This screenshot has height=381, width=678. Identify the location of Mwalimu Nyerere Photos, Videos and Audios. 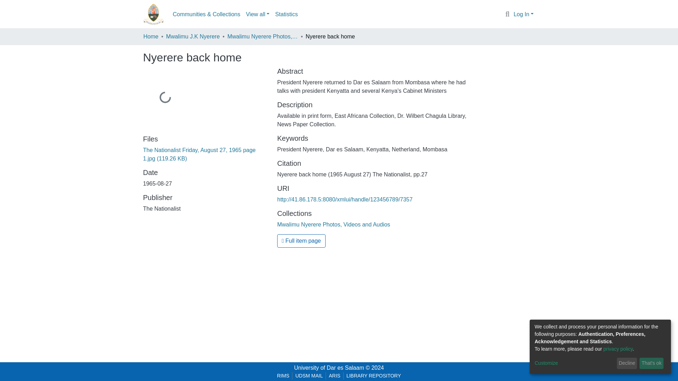
(263, 36).